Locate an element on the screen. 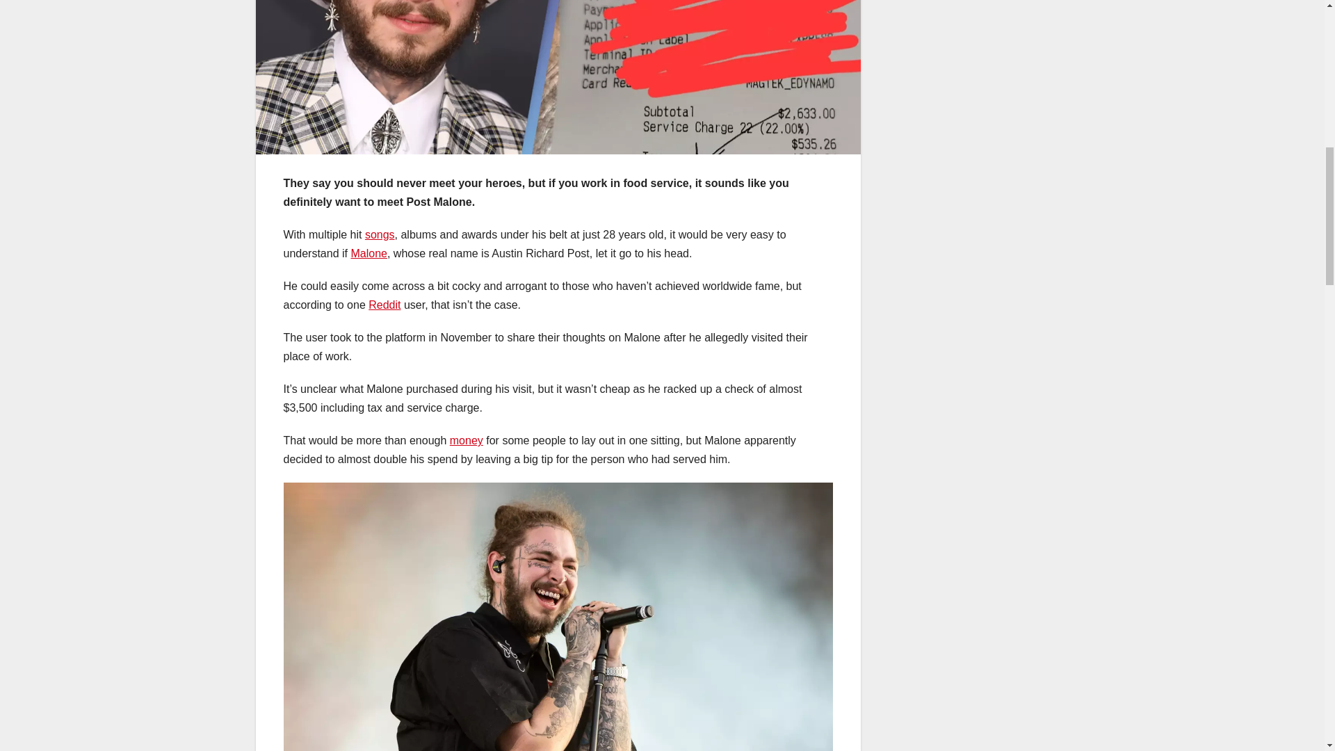 The width and height of the screenshot is (1335, 751). songs is located at coordinates (380, 234).